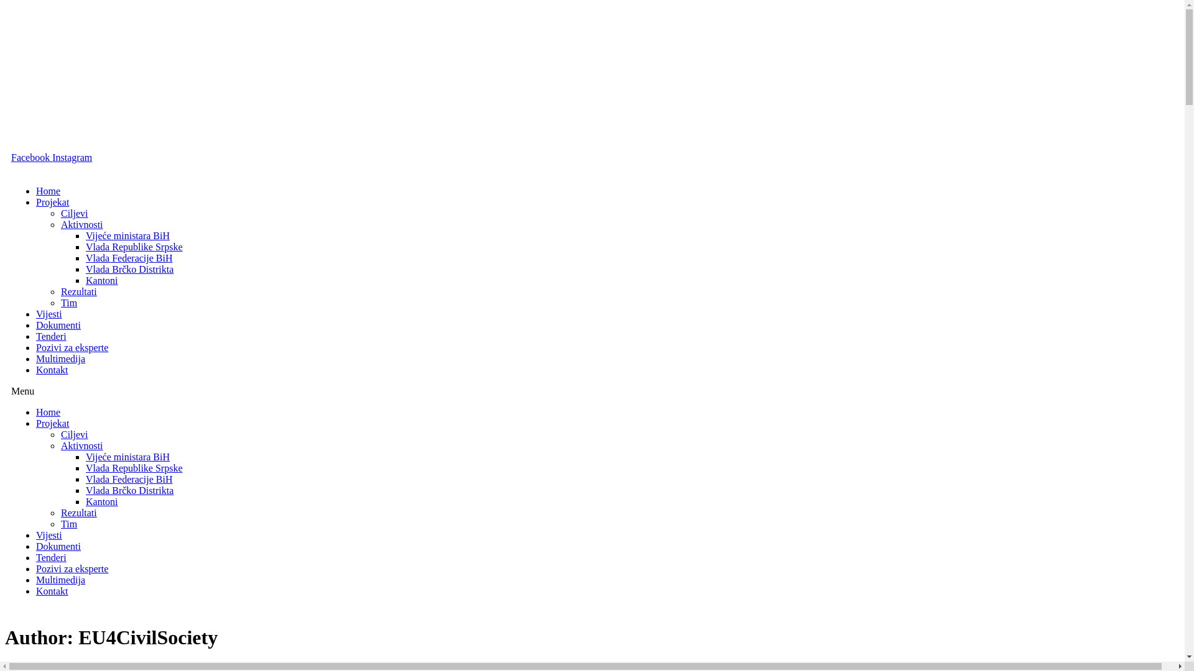  What do you see at coordinates (72, 569) in the screenshot?
I see `Pozivi za eksperte` at bounding box center [72, 569].